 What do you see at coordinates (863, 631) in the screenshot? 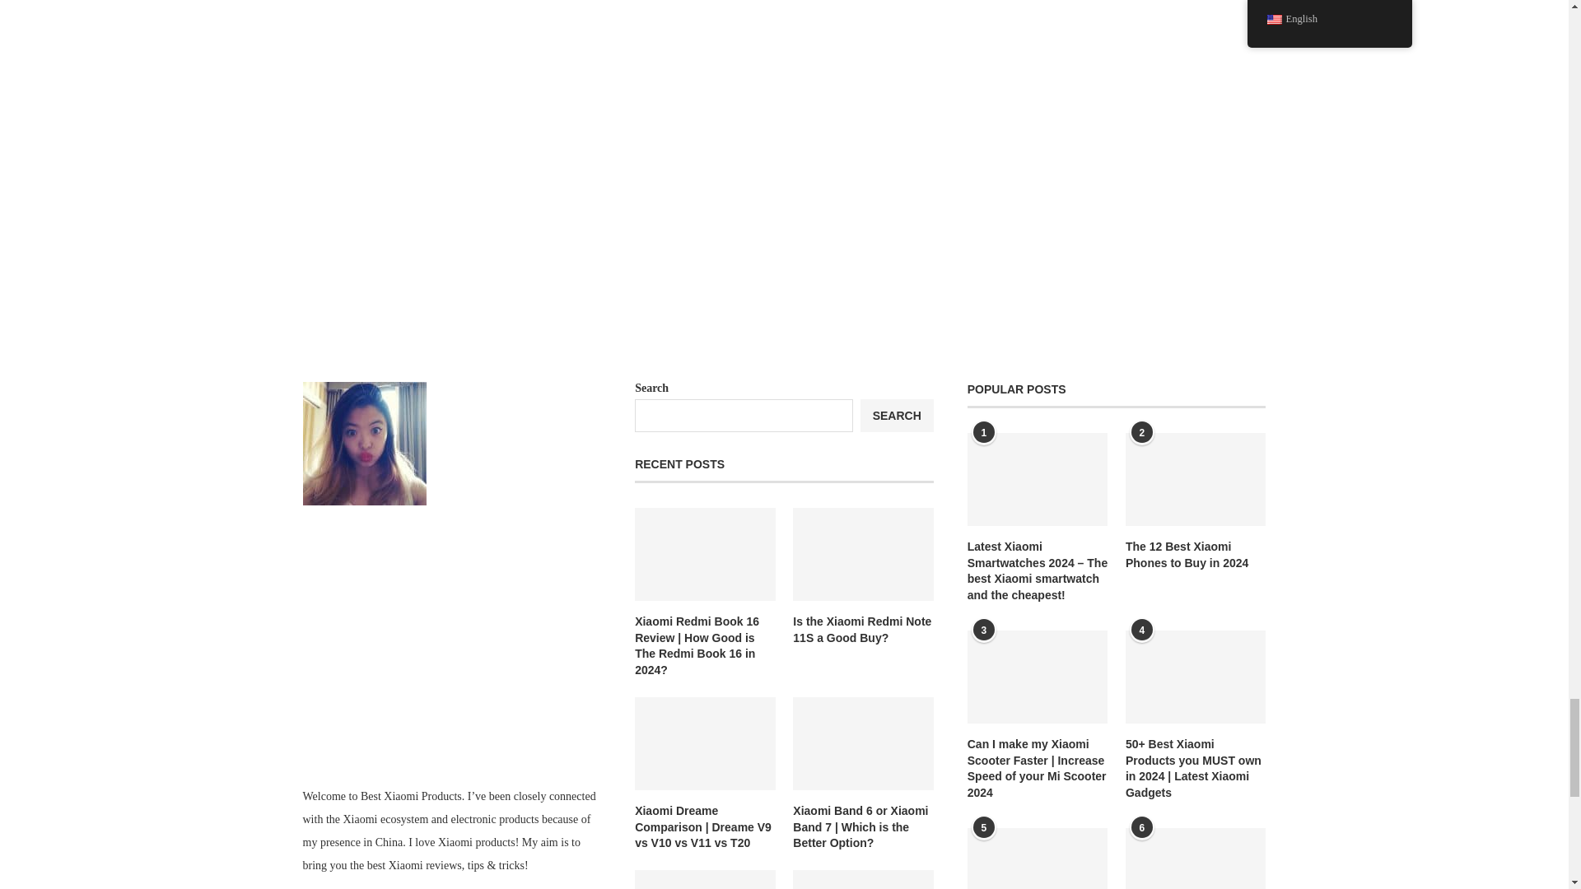
I see `Is the Xiaomi Redmi Note 11S a Good Buy?` at bounding box center [863, 631].